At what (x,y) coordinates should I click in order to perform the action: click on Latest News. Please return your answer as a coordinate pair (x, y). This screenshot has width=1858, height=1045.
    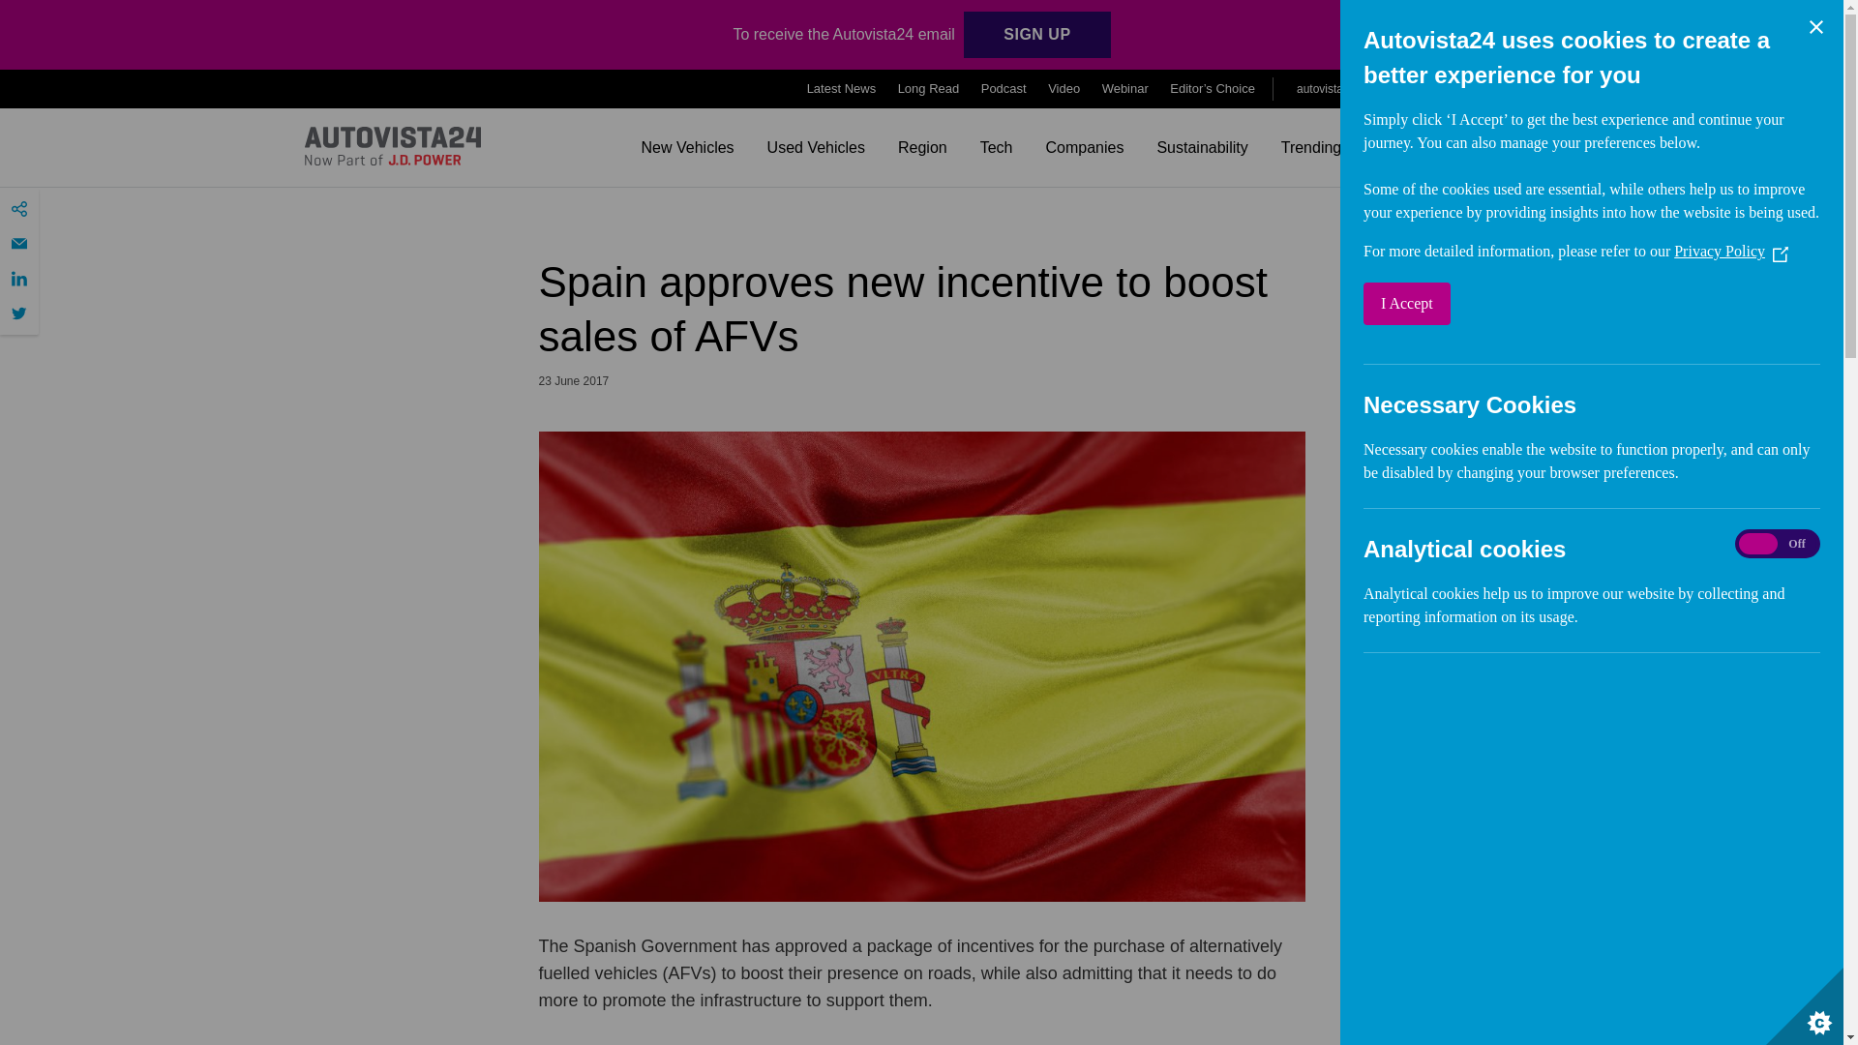
    Looking at the image, I should click on (842, 89).